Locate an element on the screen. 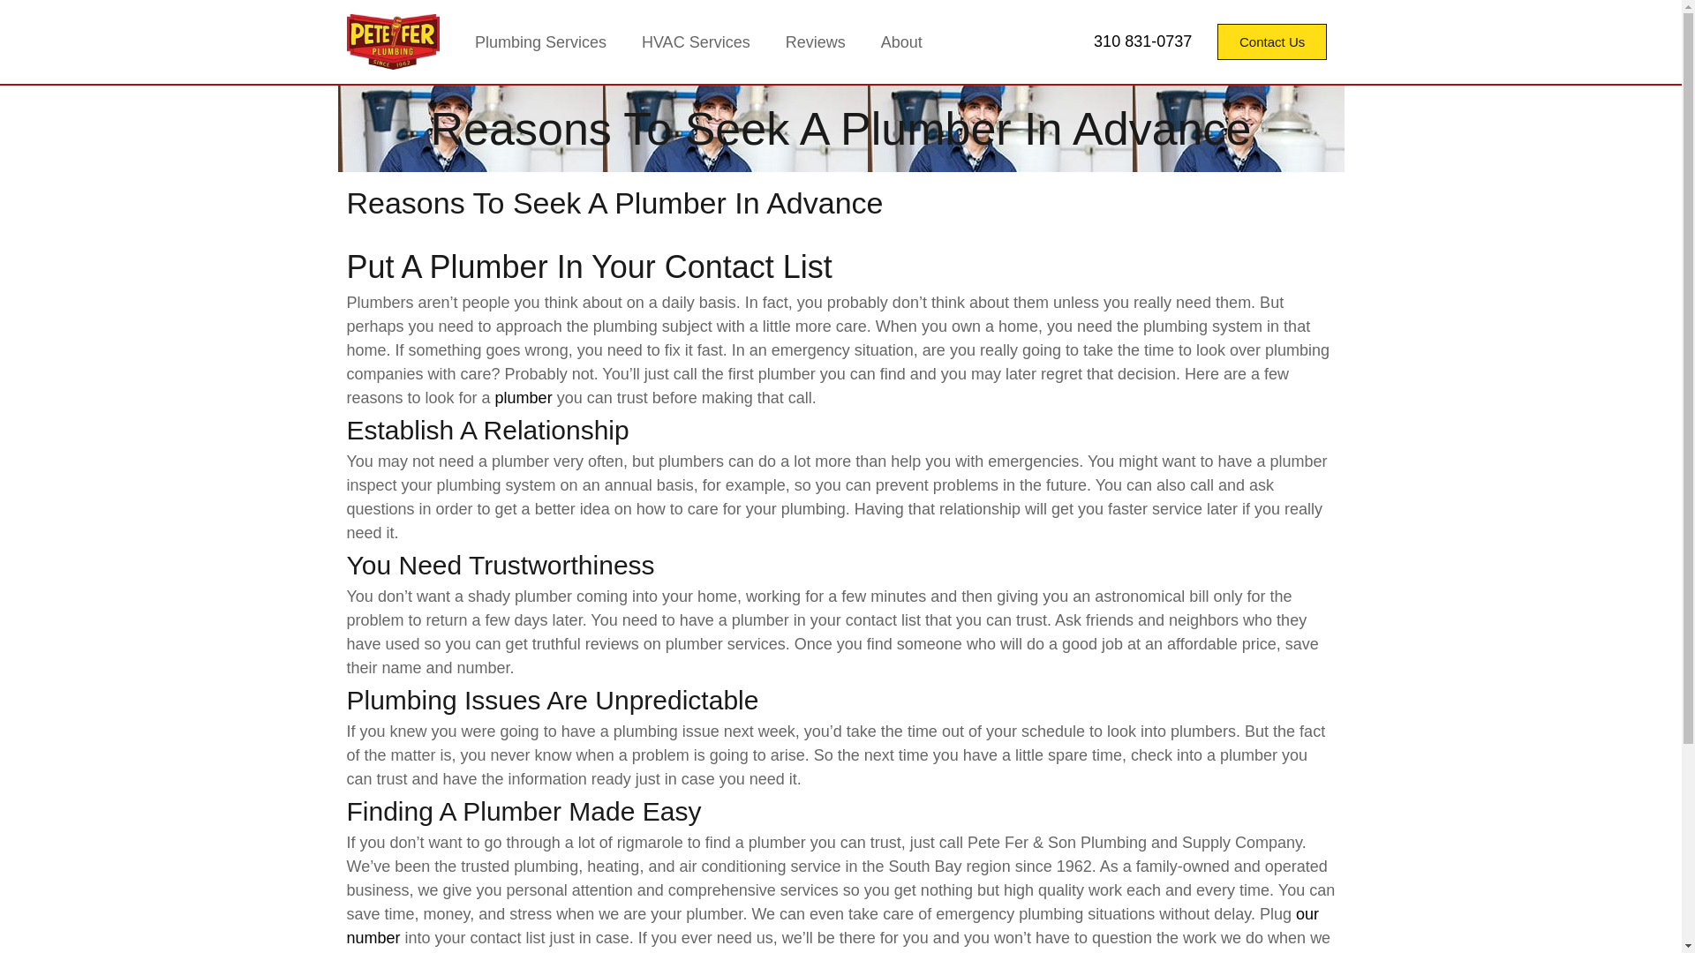  HVAC Services is located at coordinates (696, 41).